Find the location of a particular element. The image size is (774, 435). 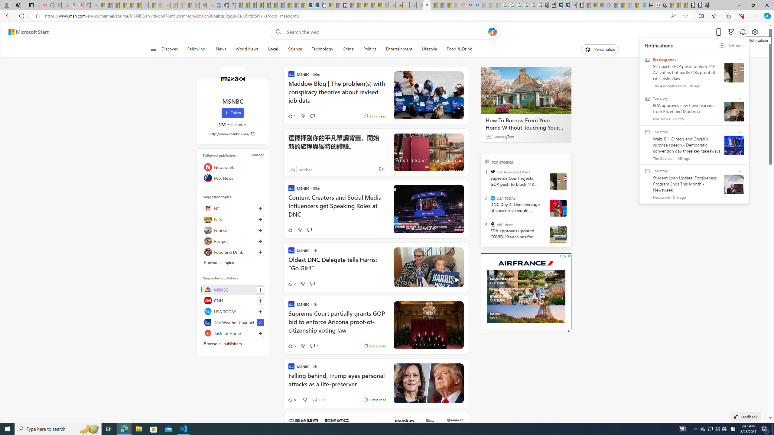

Pets is located at coordinates (233, 219).